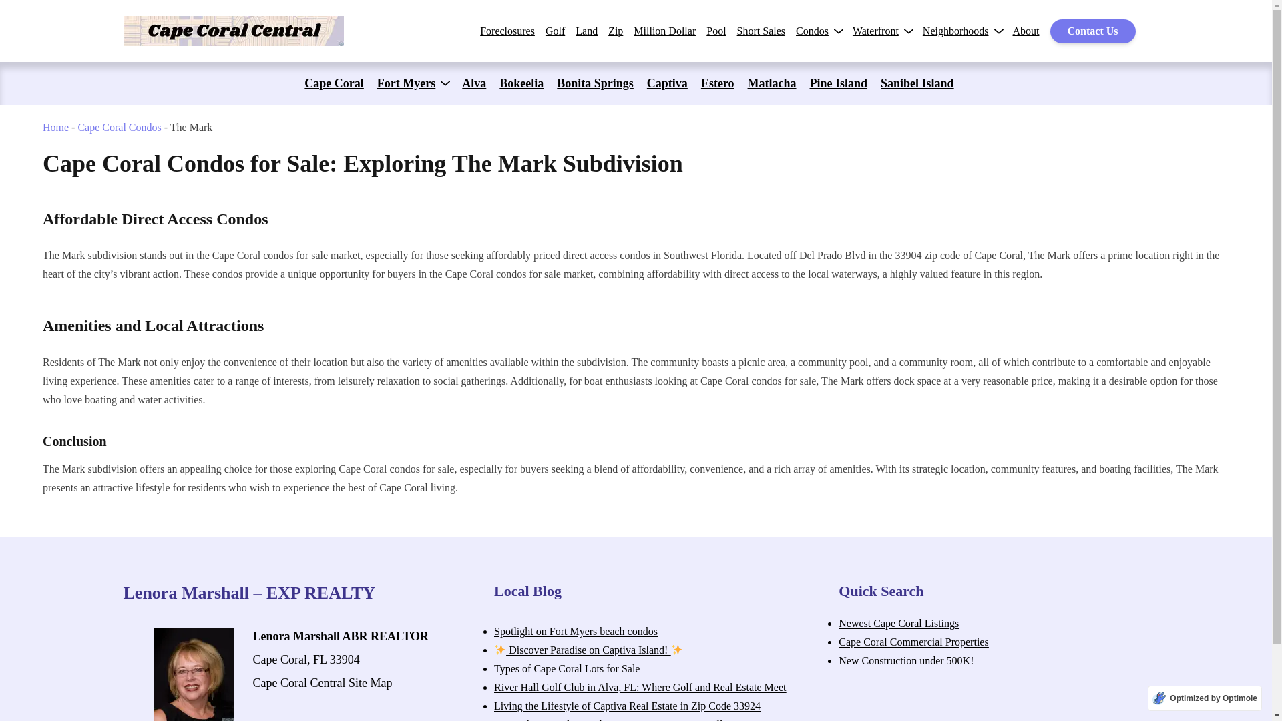 This screenshot has height=721, width=1282. I want to click on Condos, so click(812, 31).